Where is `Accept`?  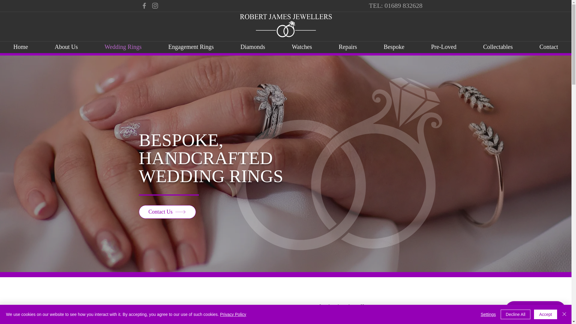 Accept is located at coordinates (545, 314).